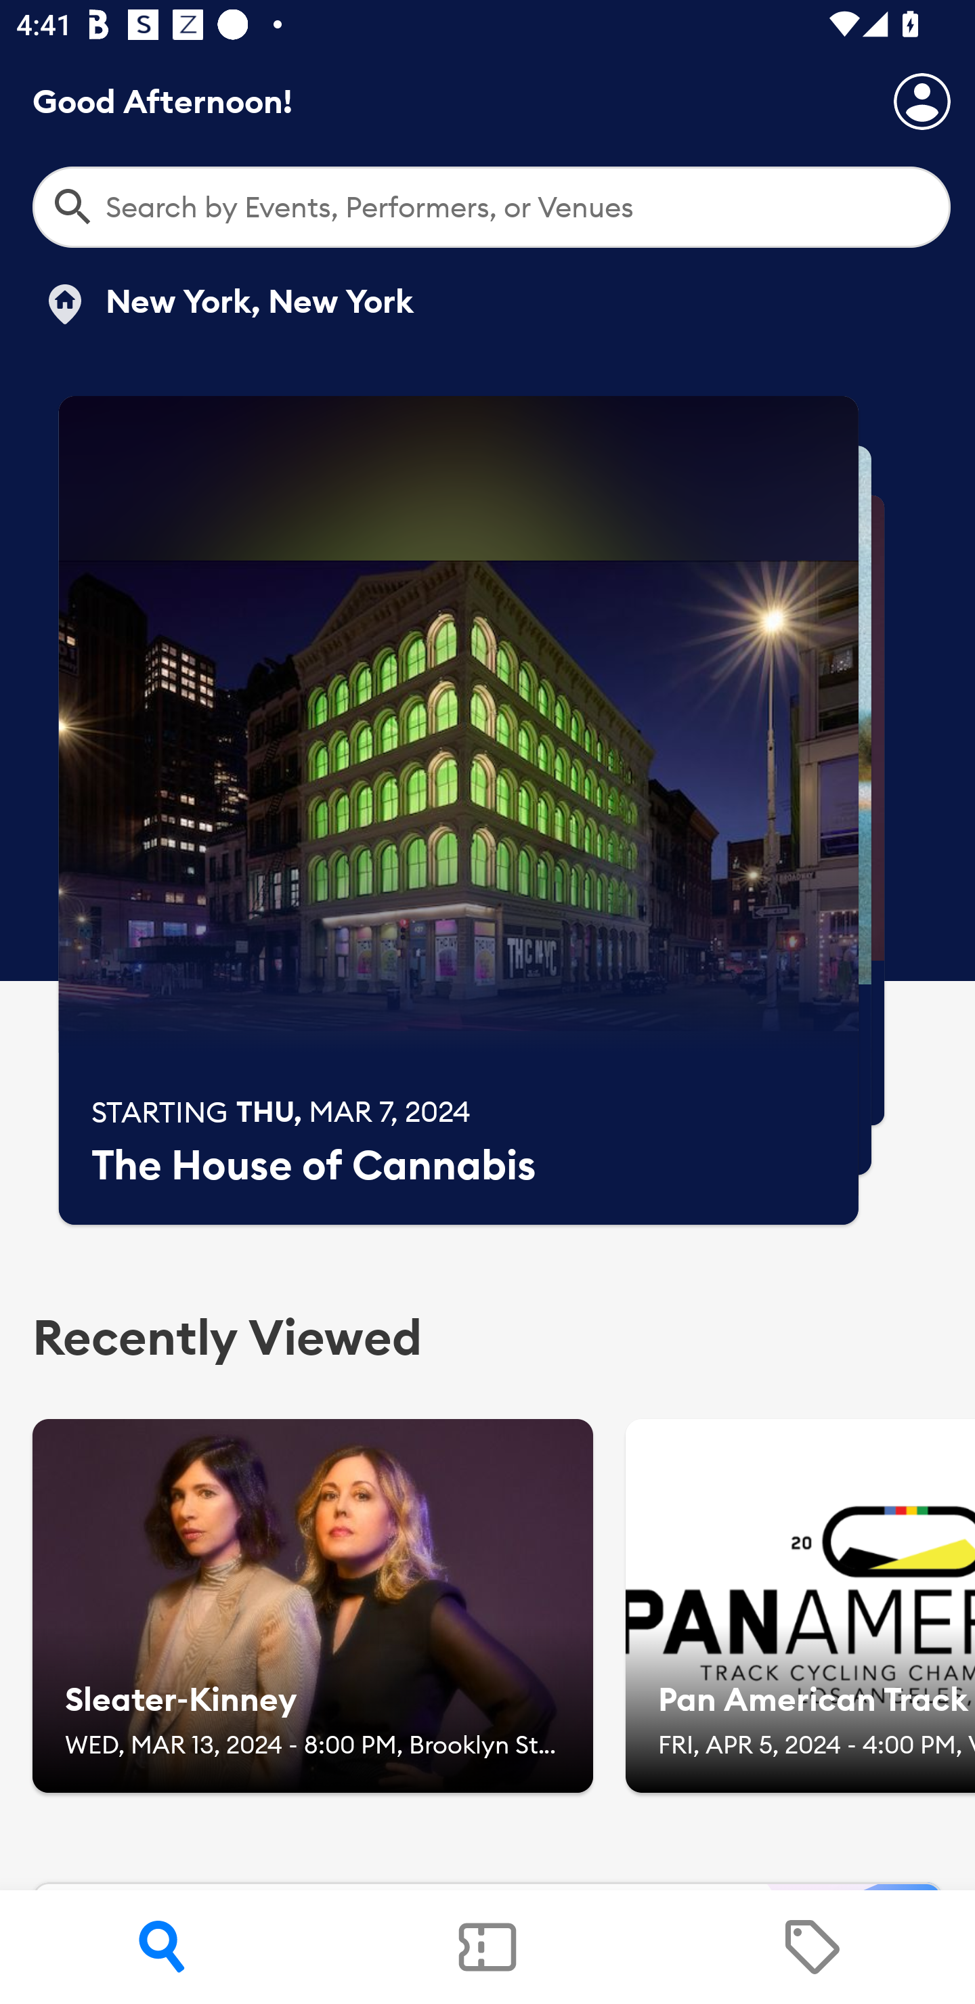  Describe the element at coordinates (492, 207) in the screenshot. I see `Search by Events, Performers, or Venues` at that location.